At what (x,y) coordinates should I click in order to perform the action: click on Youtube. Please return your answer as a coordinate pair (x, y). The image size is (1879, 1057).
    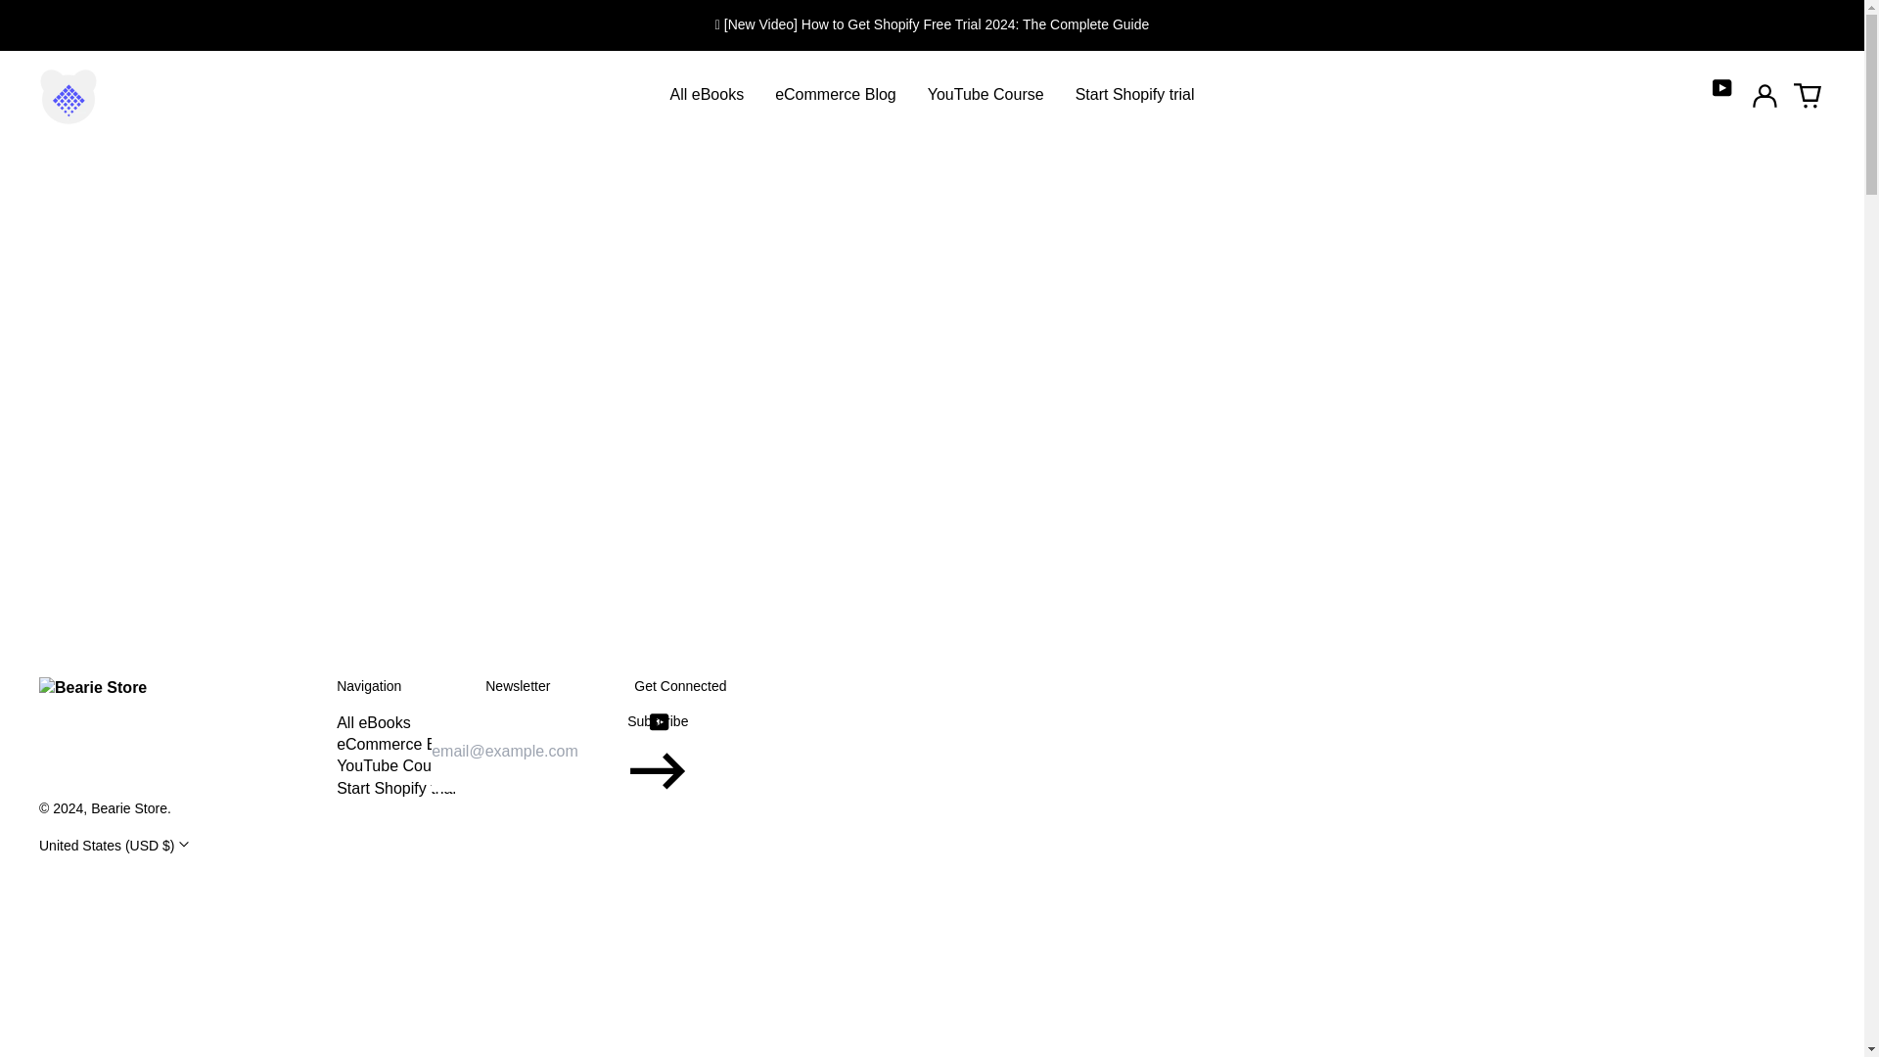
    Looking at the image, I should click on (660, 722).